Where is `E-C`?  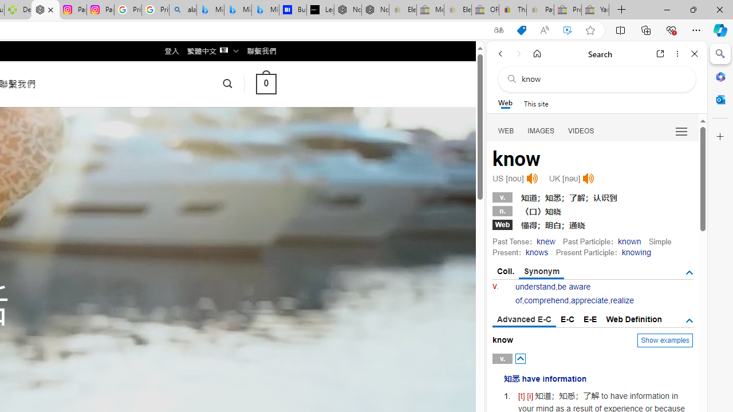
E-C is located at coordinates (568, 319).